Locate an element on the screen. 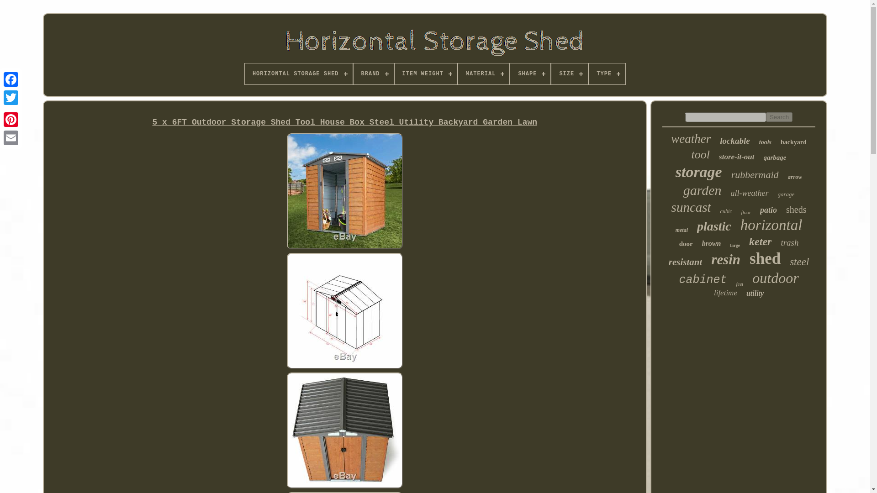 This screenshot has width=877, height=493. Search is located at coordinates (779, 117).